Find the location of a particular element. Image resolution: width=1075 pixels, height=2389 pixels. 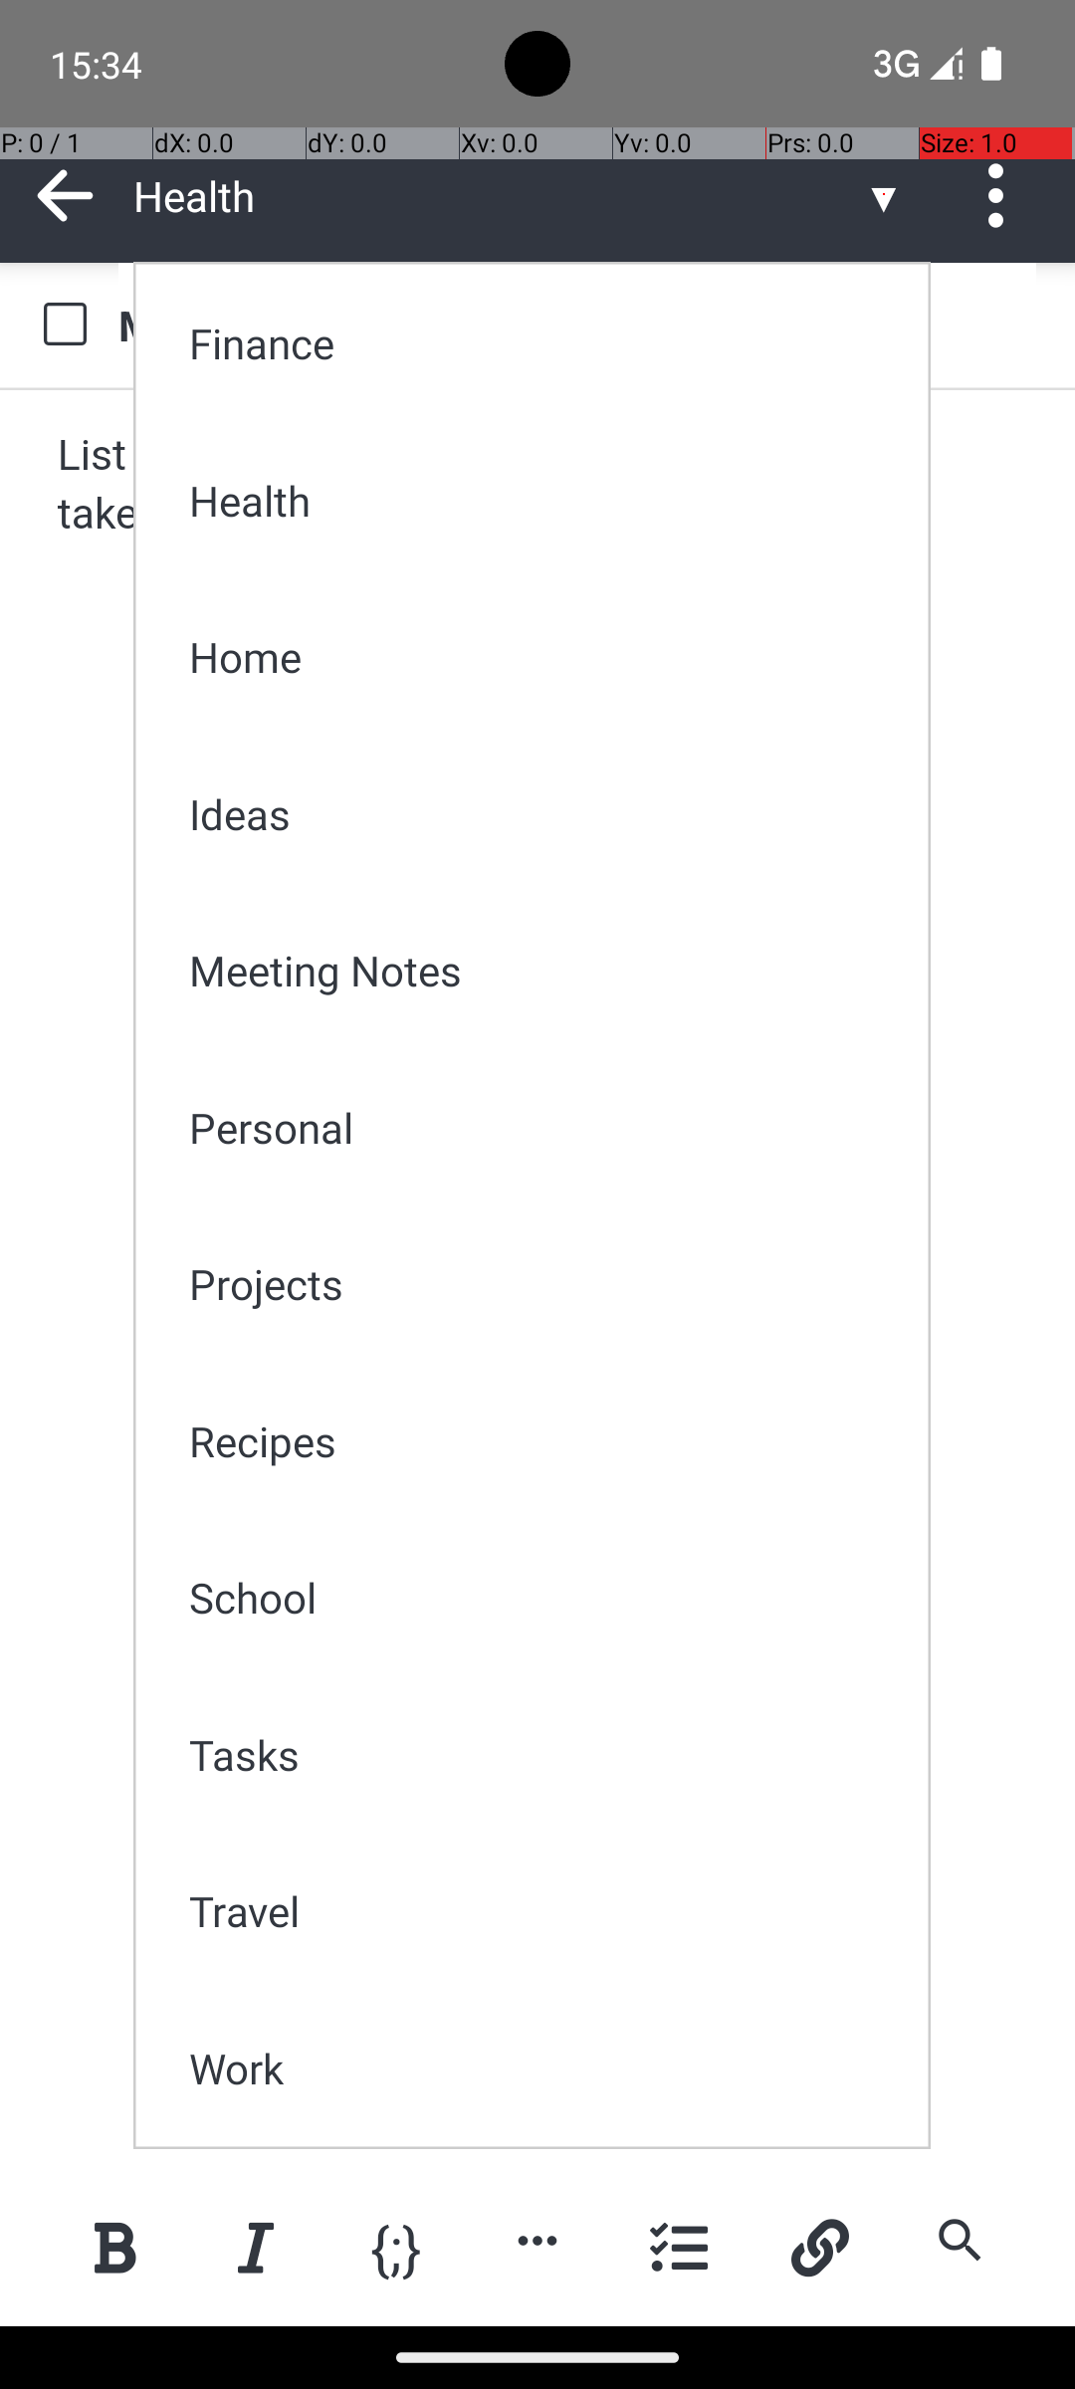

Meeting Notes is located at coordinates (545, 970).